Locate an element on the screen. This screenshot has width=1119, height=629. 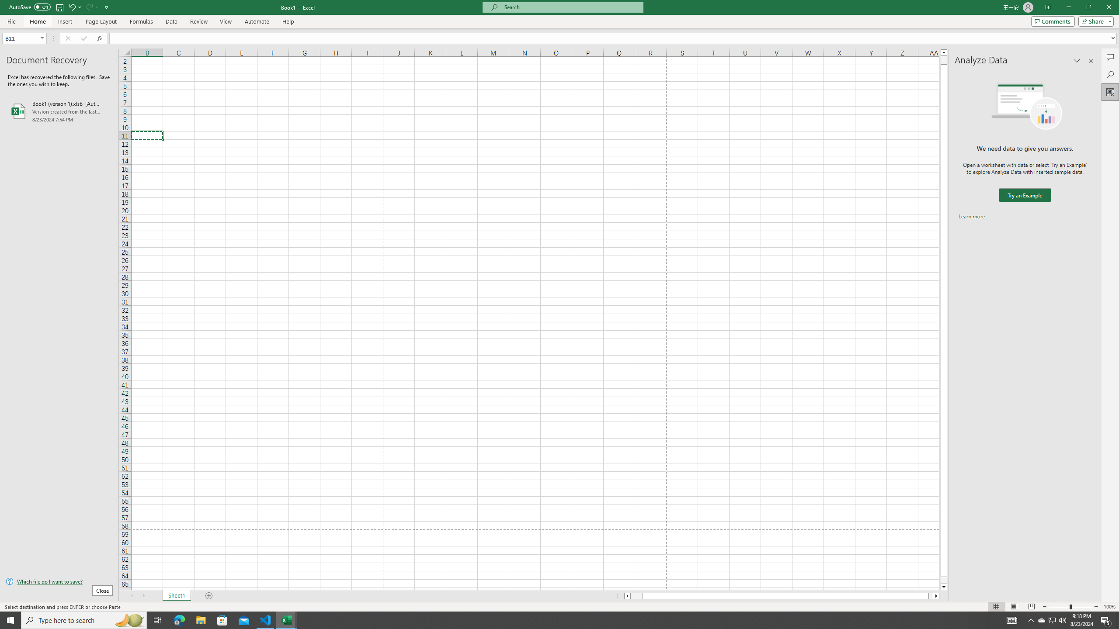
Page left is located at coordinates (636, 596).